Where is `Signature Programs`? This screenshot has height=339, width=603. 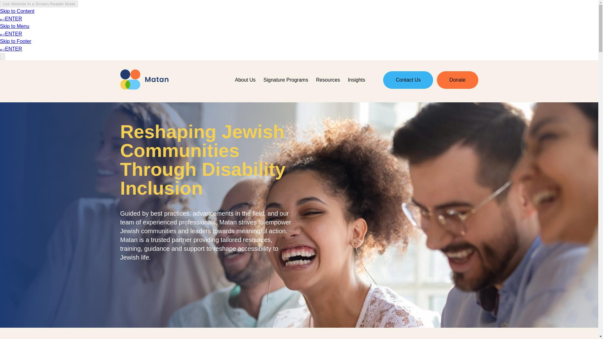
Signature Programs is located at coordinates (285, 80).